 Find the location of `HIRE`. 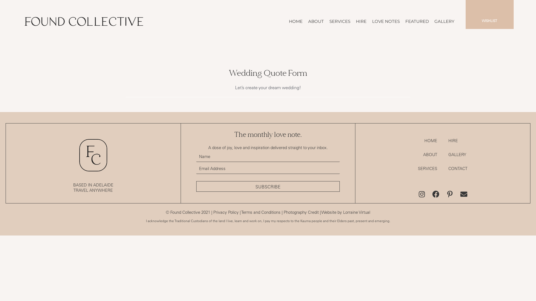

HIRE is located at coordinates (453, 140).